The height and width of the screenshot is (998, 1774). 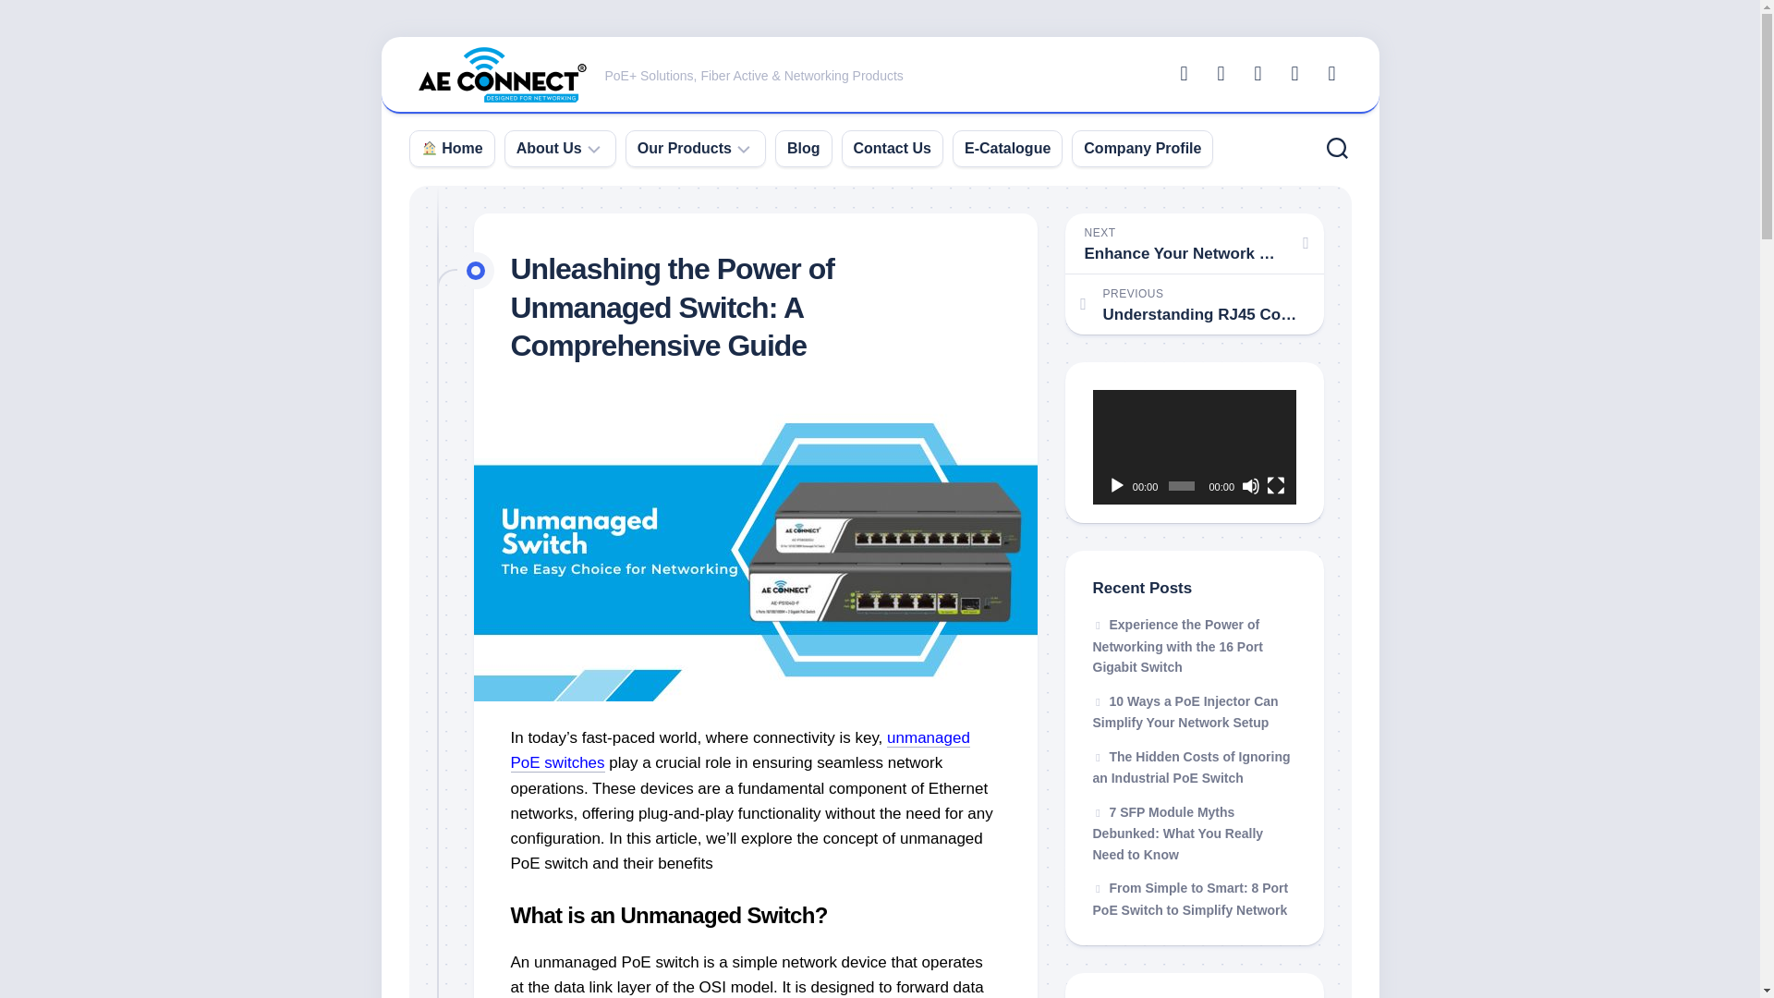 What do you see at coordinates (1251, 486) in the screenshot?
I see `Mute` at bounding box center [1251, 486].